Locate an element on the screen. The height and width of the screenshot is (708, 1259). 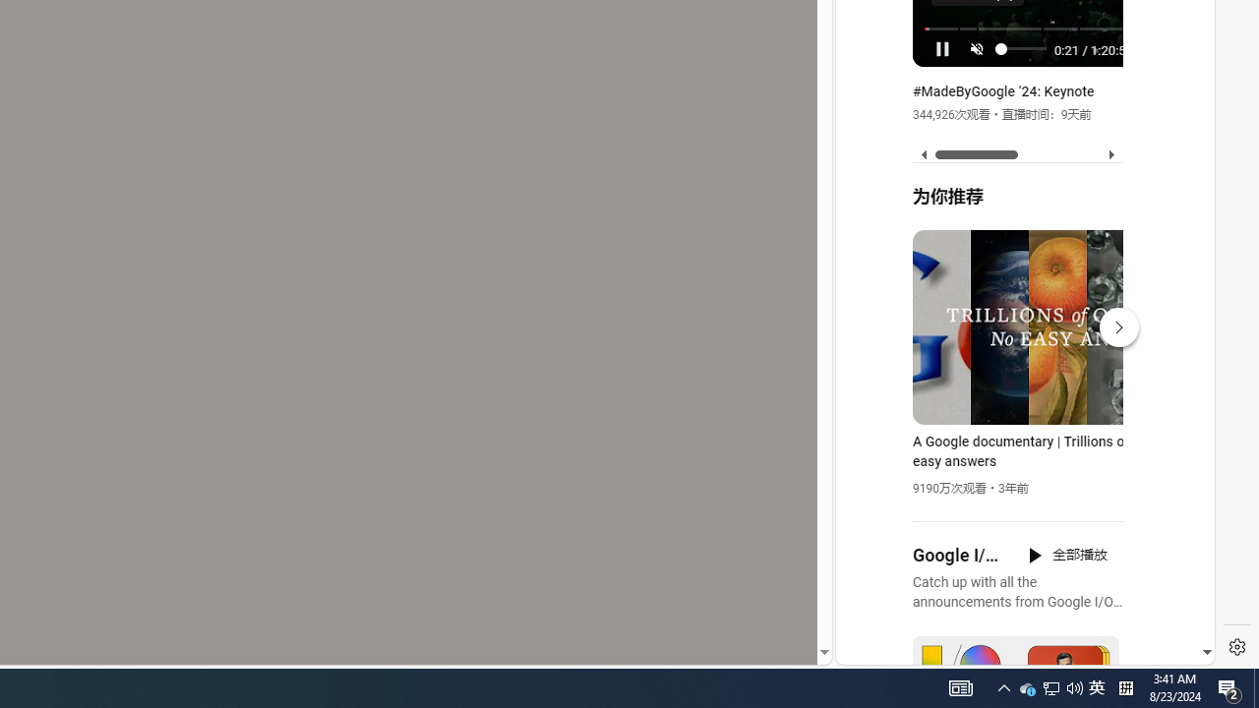
Actions for this site is located at coordinates (1112, 436).